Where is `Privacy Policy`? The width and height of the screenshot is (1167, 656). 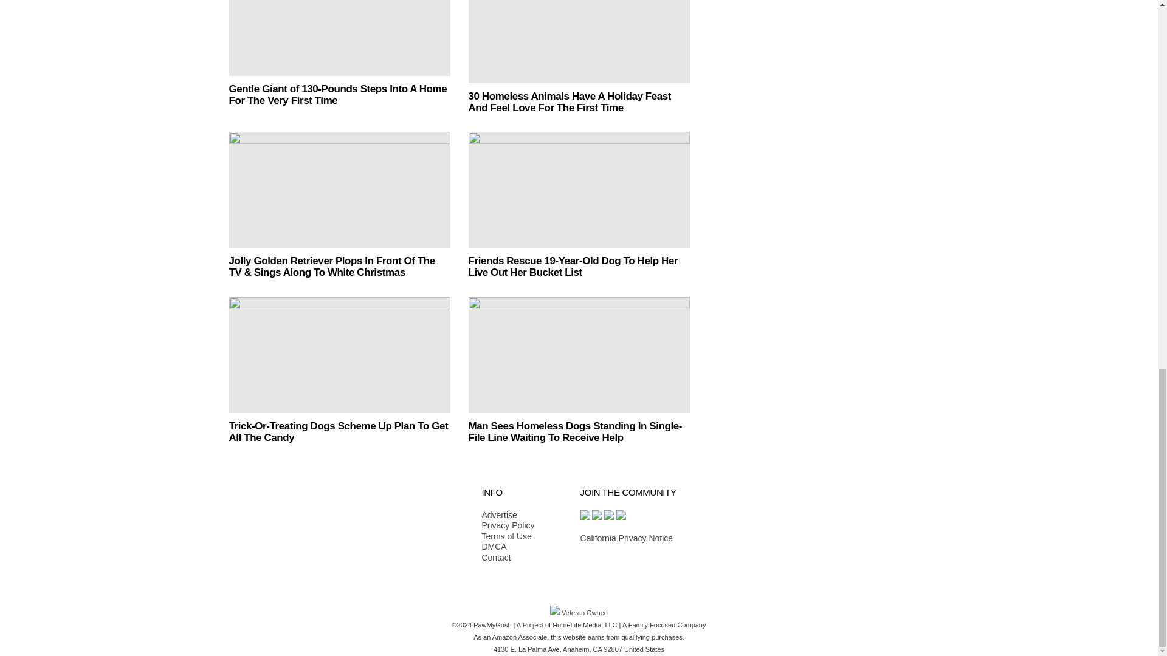 Privacy Policy is located at coordinates (508, 526).